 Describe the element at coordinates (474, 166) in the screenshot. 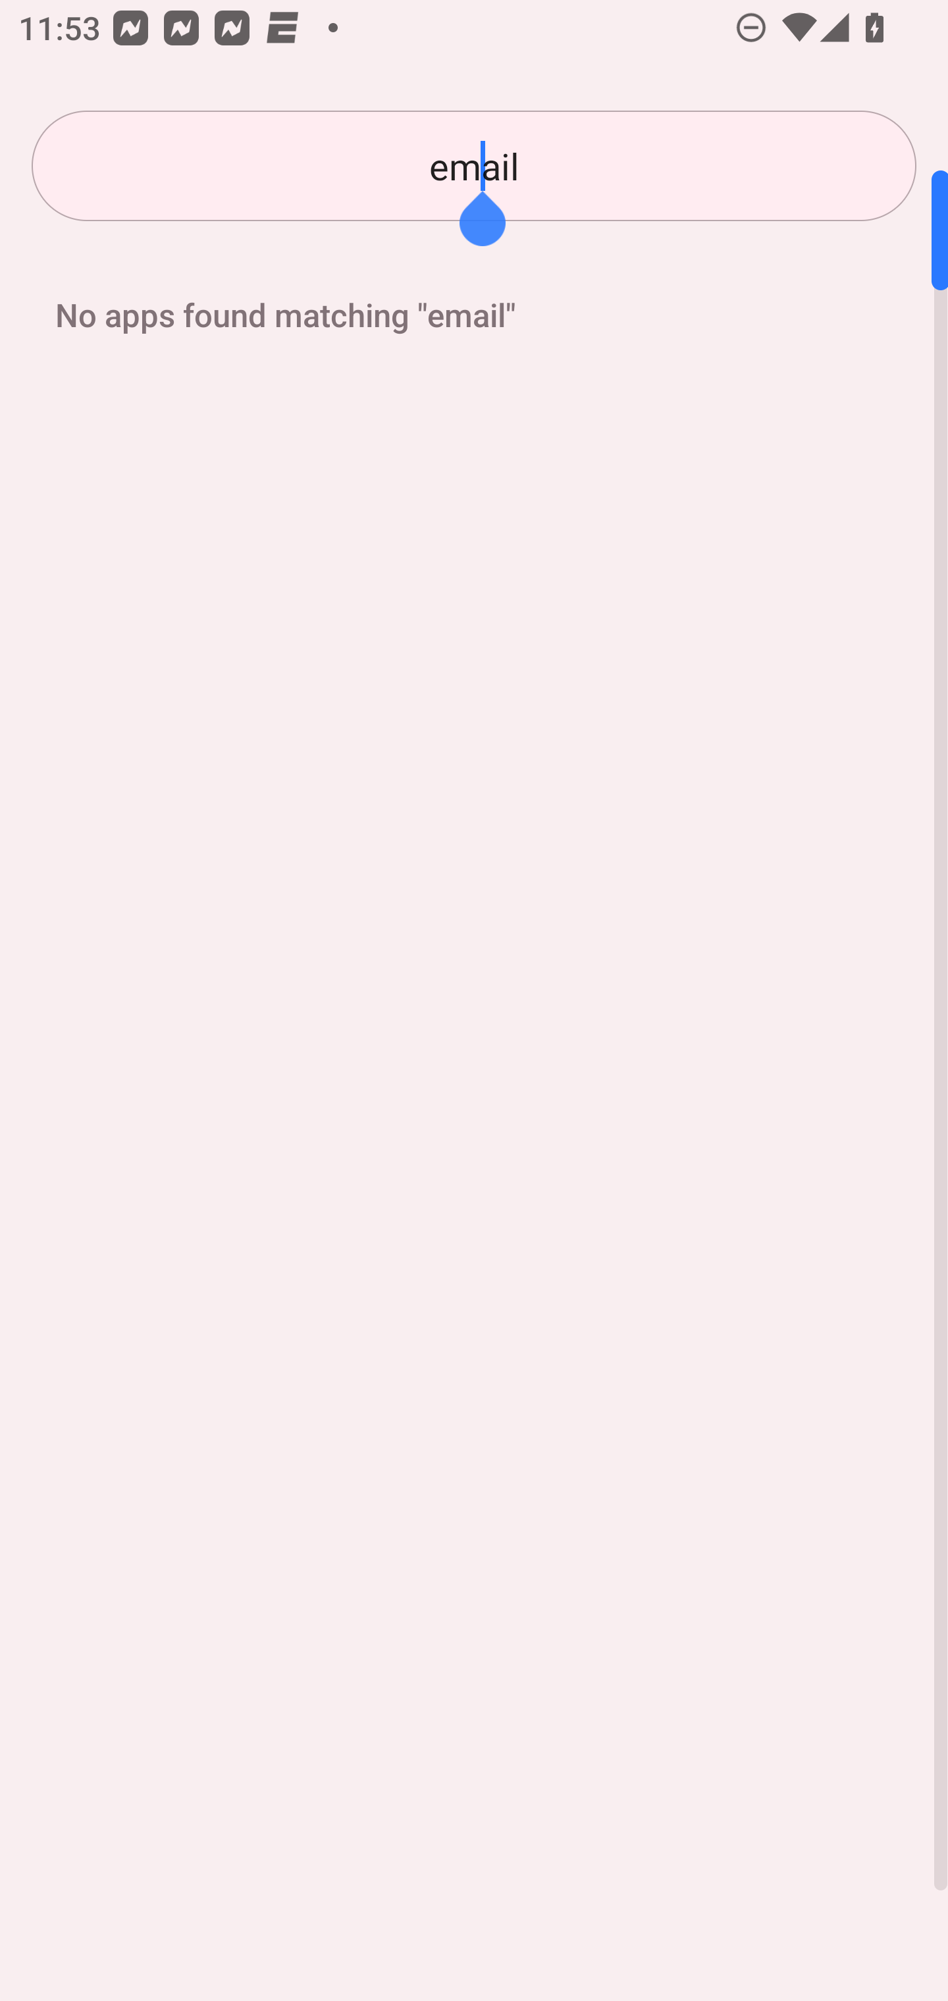

I see `email` at that location.